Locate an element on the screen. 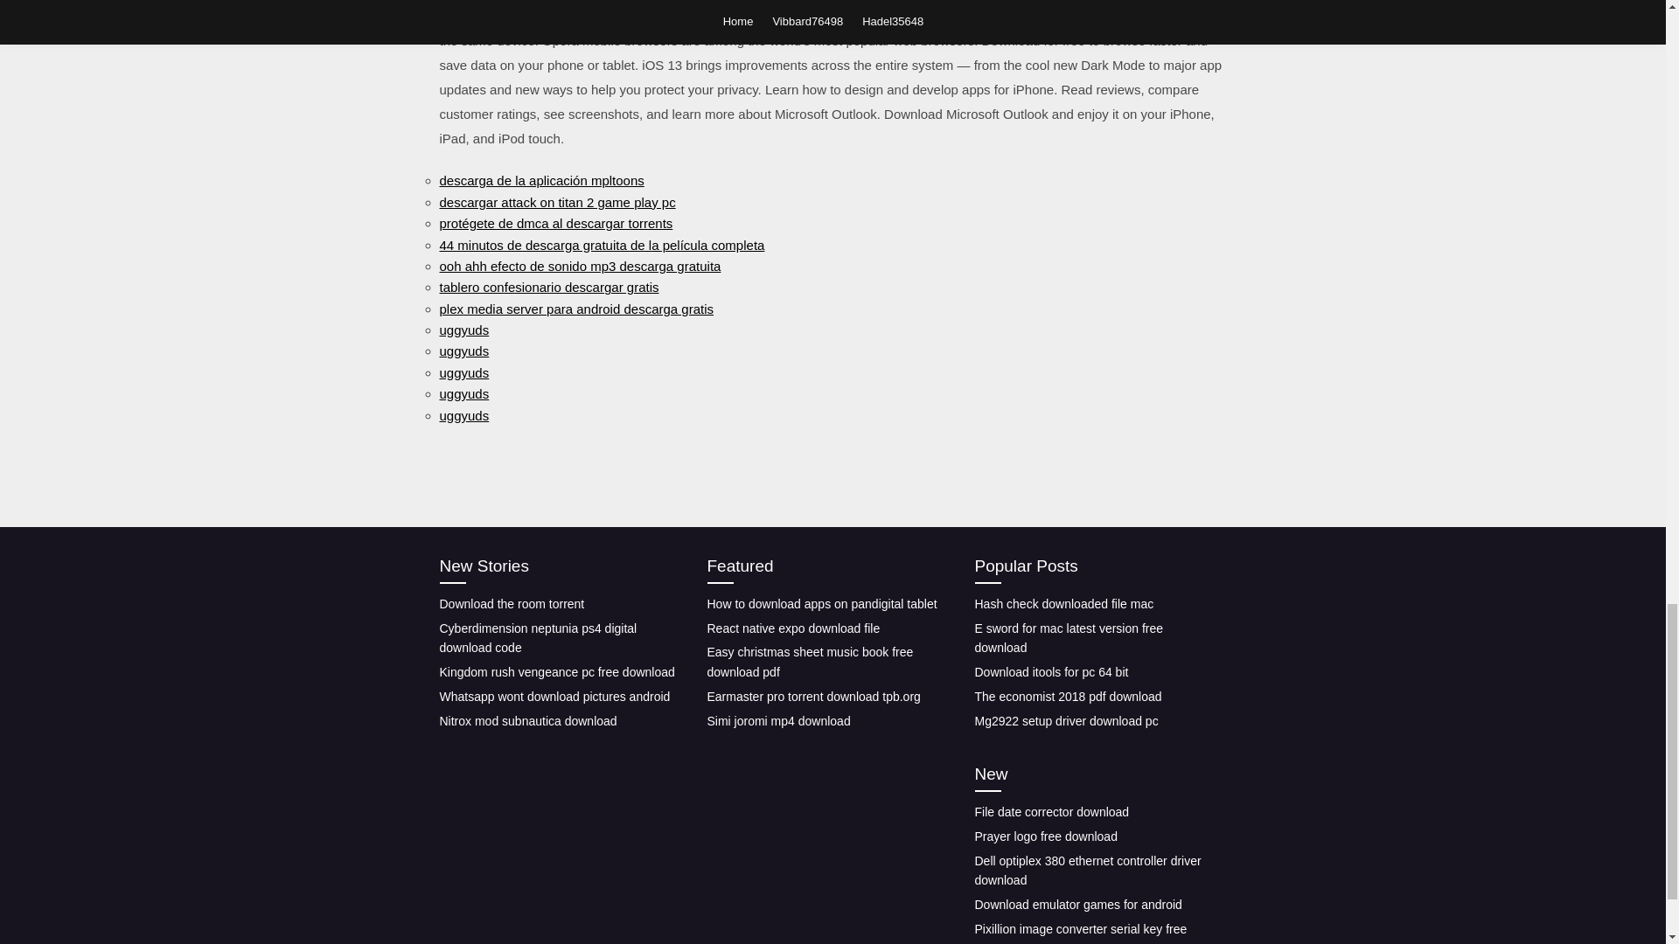 This screenshot has height=944, width=1679. File date corrector download is located at coordinates (1051, 812).